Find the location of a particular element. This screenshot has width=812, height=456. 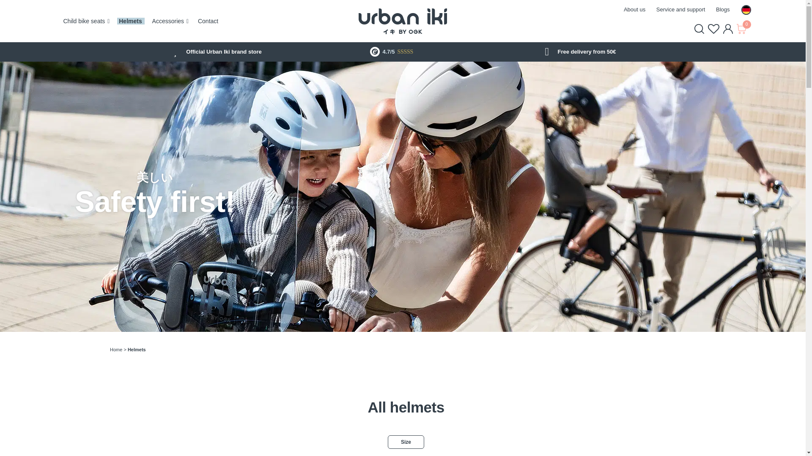

About us is located at coordinates (634, 9).